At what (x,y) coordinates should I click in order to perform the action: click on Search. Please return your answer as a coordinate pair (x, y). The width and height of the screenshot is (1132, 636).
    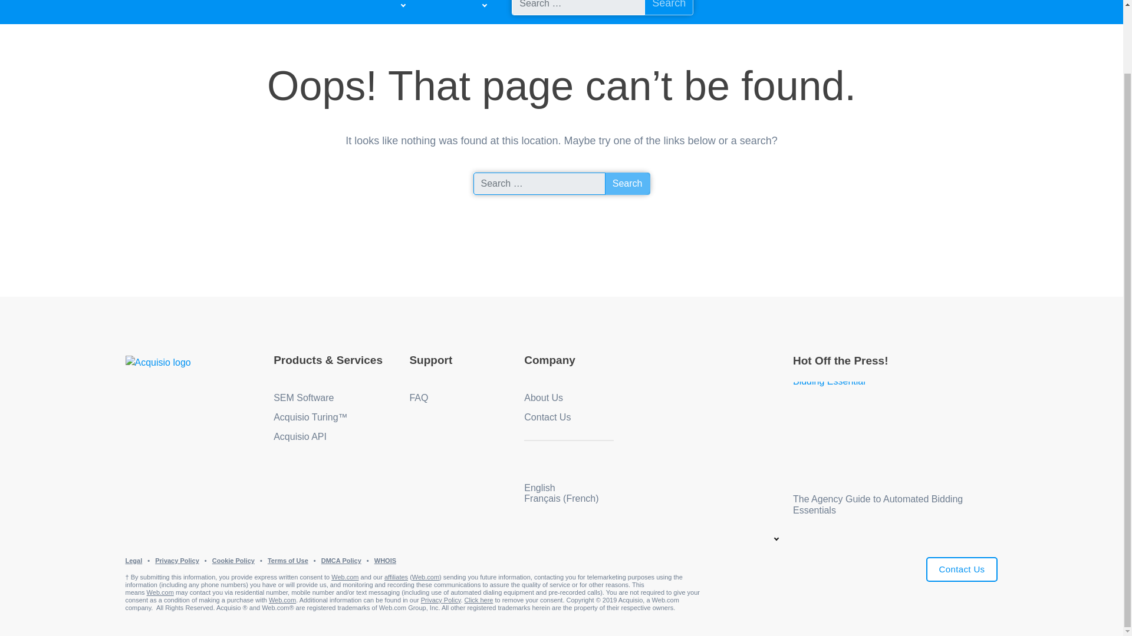
    Looking at the image, I should click on (669, 7).